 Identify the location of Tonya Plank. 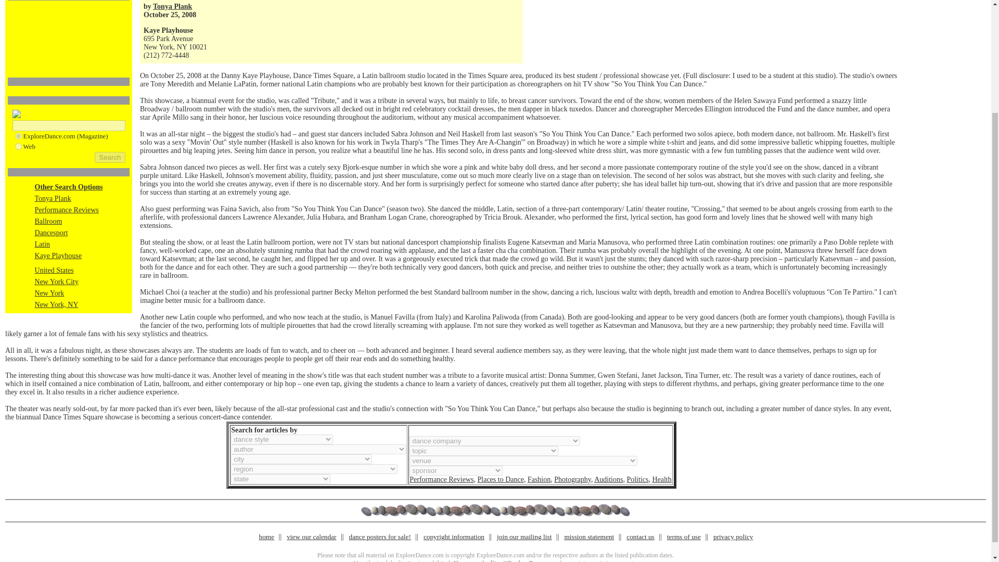
(53, 198).